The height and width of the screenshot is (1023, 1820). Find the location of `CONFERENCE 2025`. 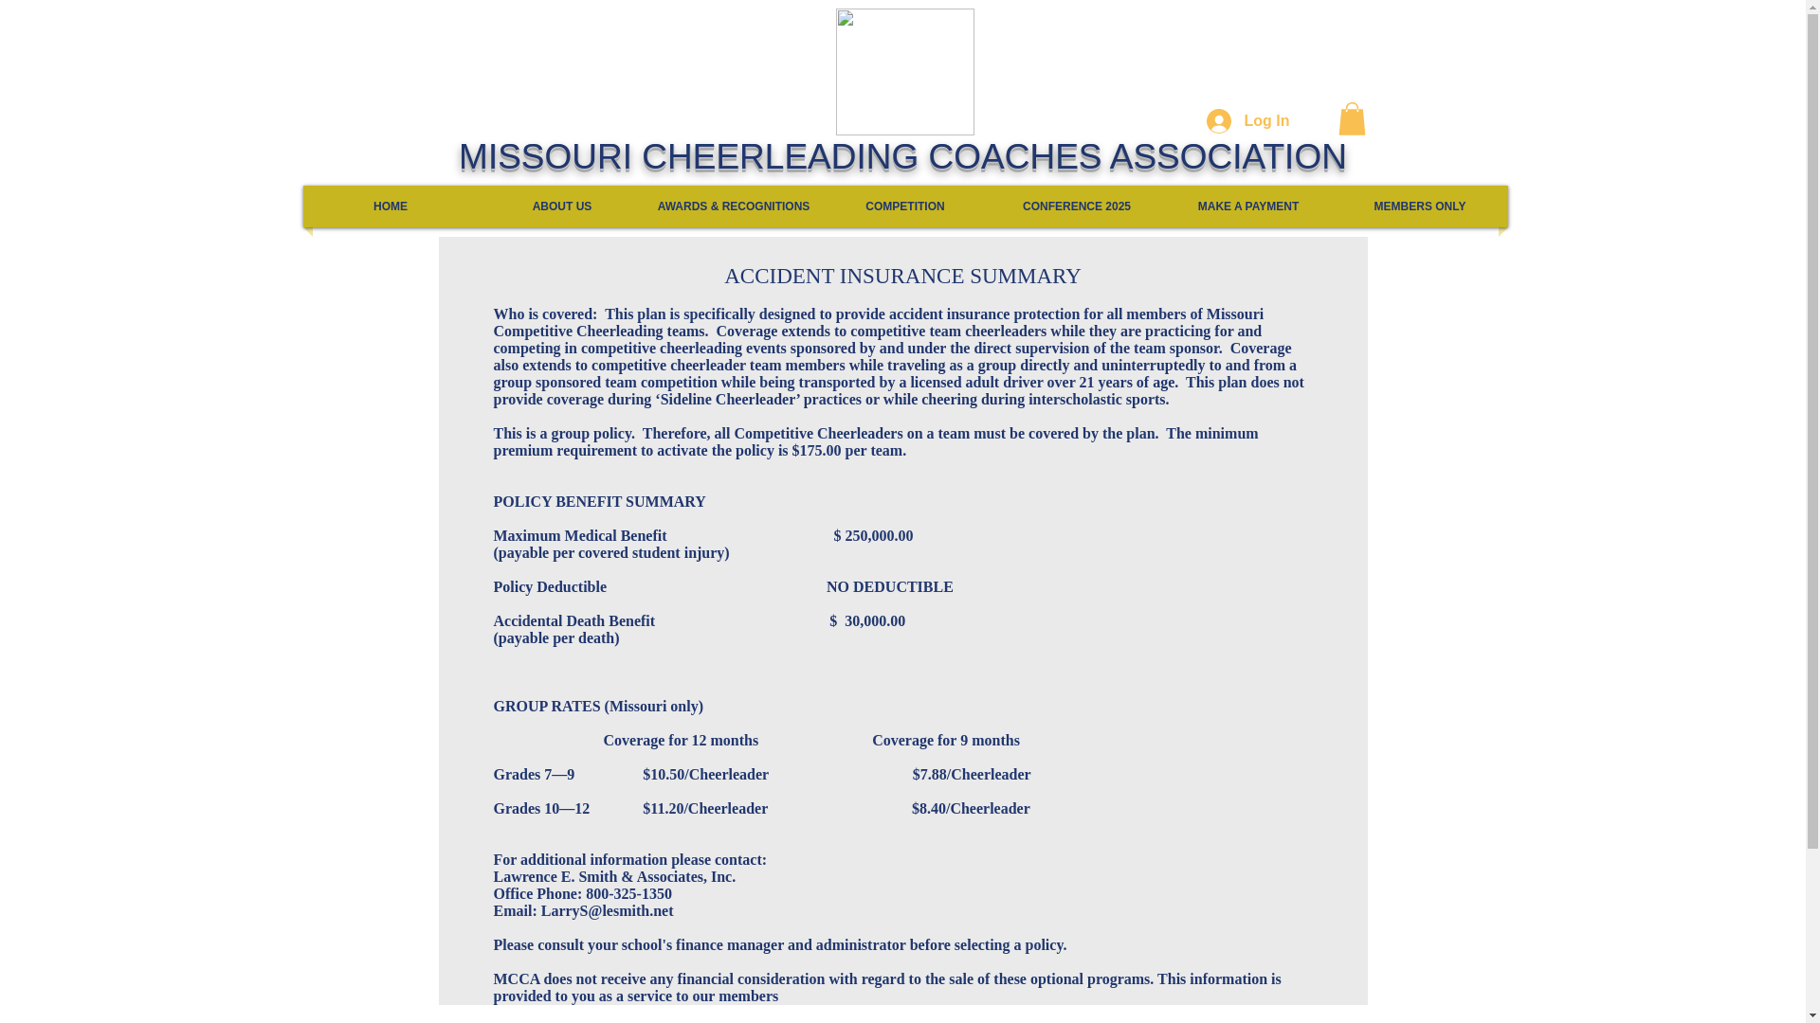

CONFERENCE 2025 is located at coordinates (1077, 206).